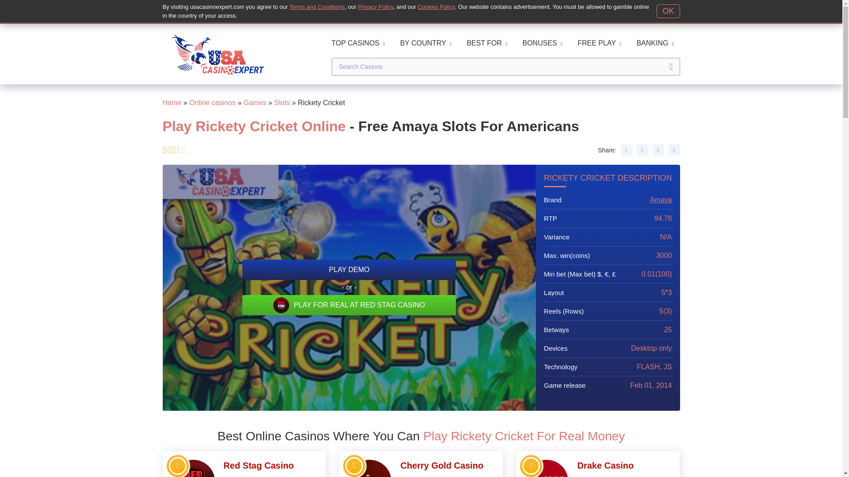 This screenshot has height=477, width=849. I want to click on Top 5 Casinos, so click(354, 466).